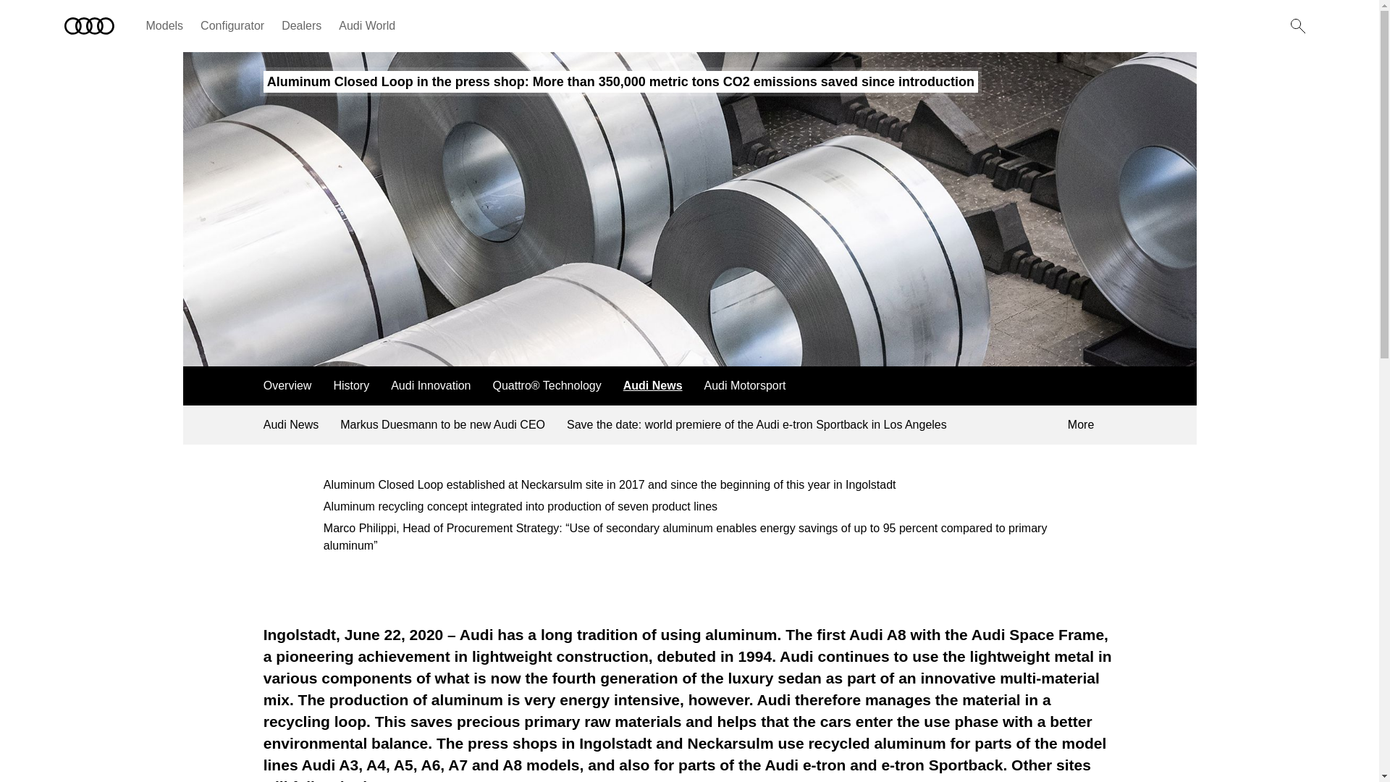  Describe the element at coordinates (291, 425) in the screenshot. I see `Audi News` at that location.